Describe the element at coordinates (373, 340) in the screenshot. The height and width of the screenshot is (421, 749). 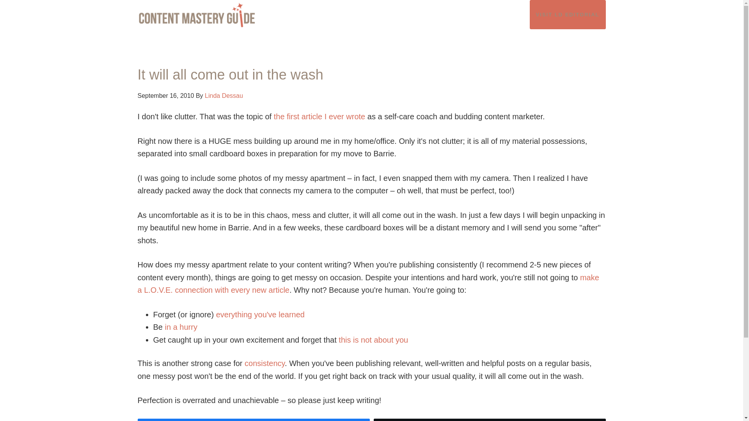
I see `this is not about you` at that location.